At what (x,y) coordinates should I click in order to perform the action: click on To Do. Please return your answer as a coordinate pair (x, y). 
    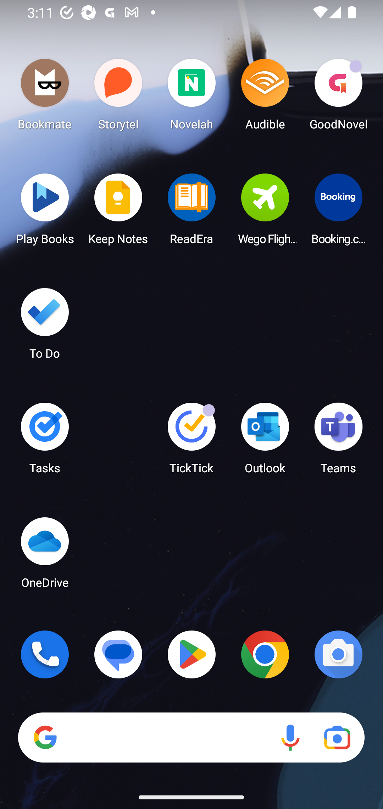
    Looking at the image, I should click on (45, 327).